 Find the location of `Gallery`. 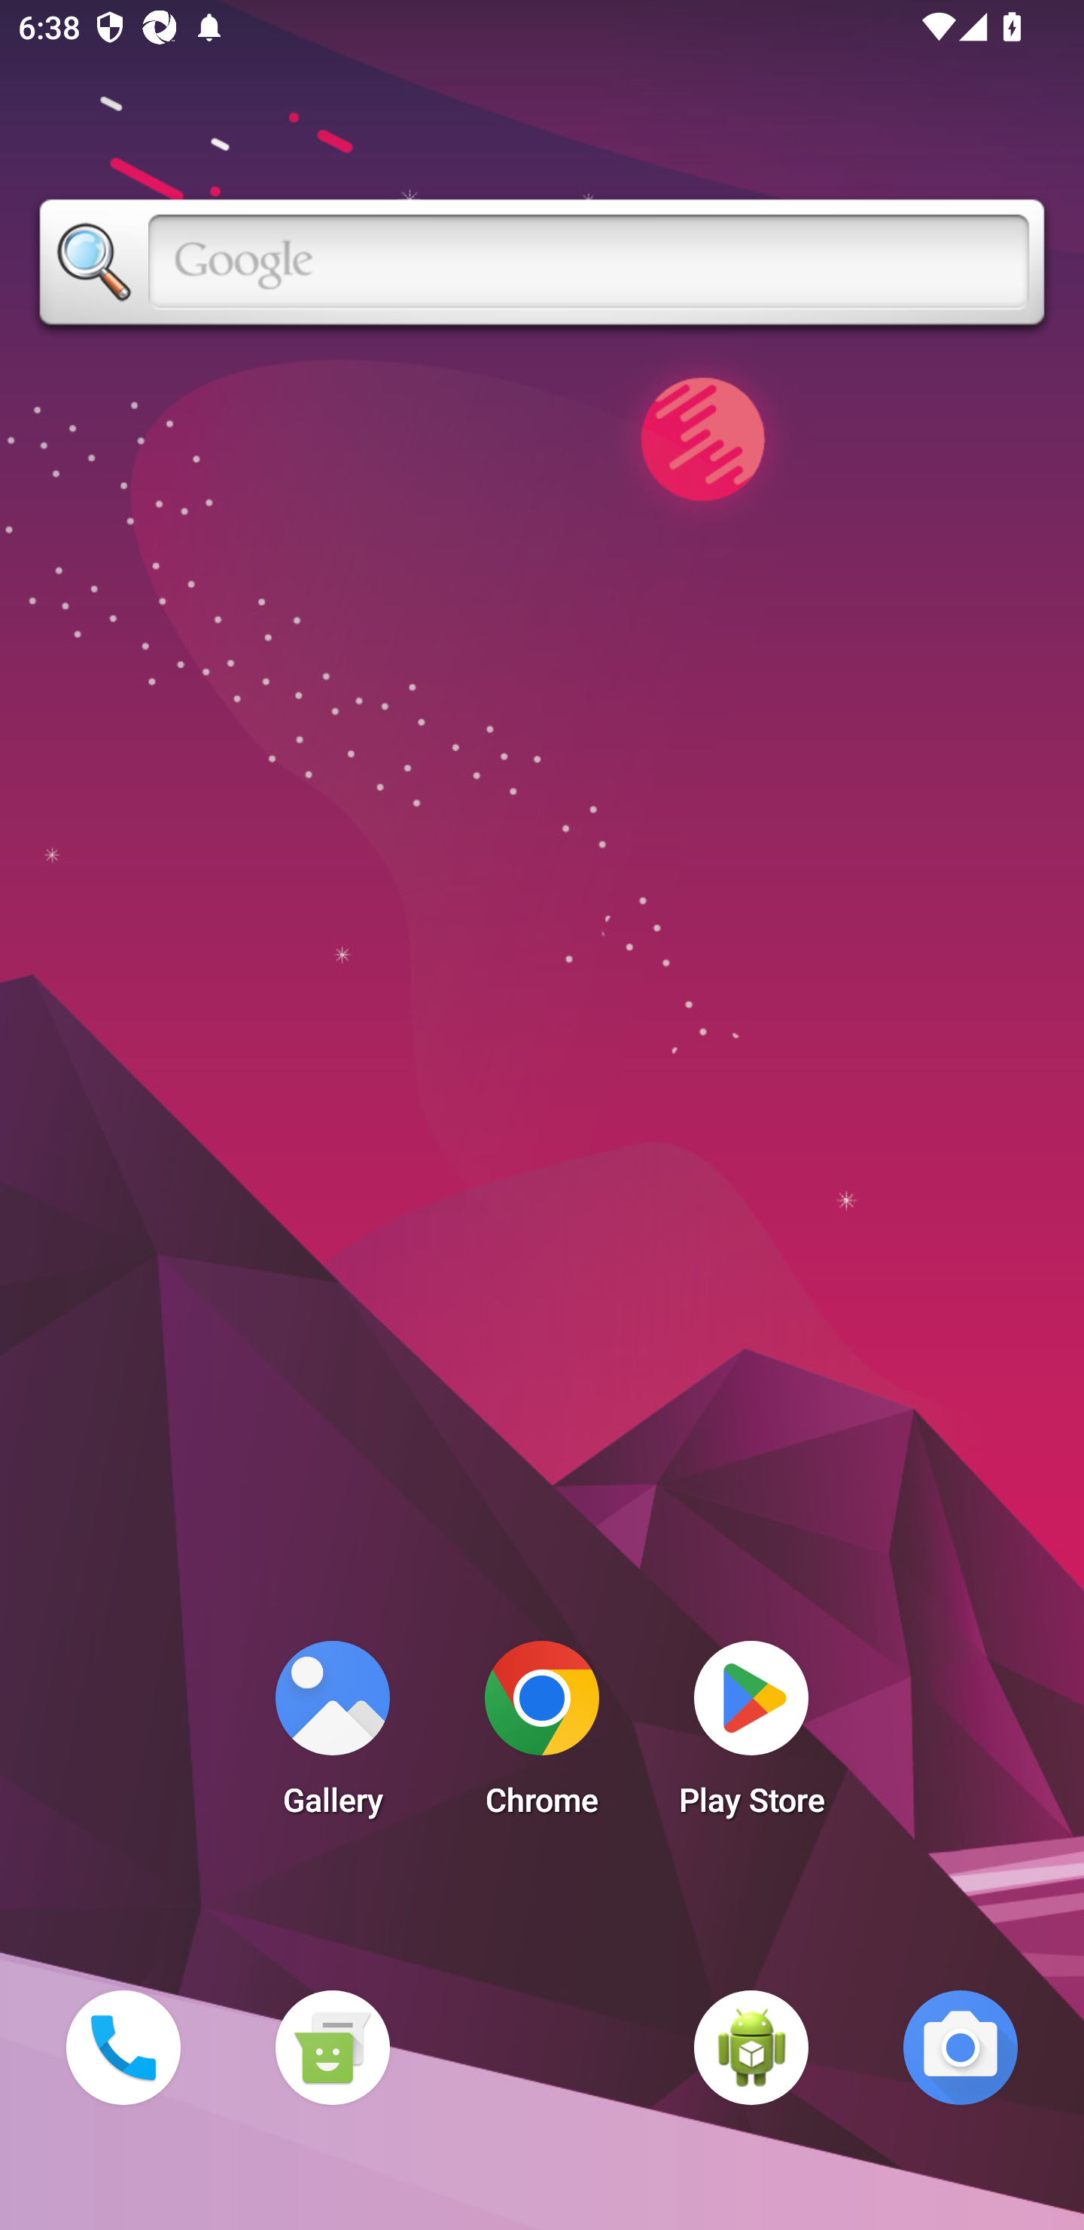

Gallery is located at coordinates (332, 1736).